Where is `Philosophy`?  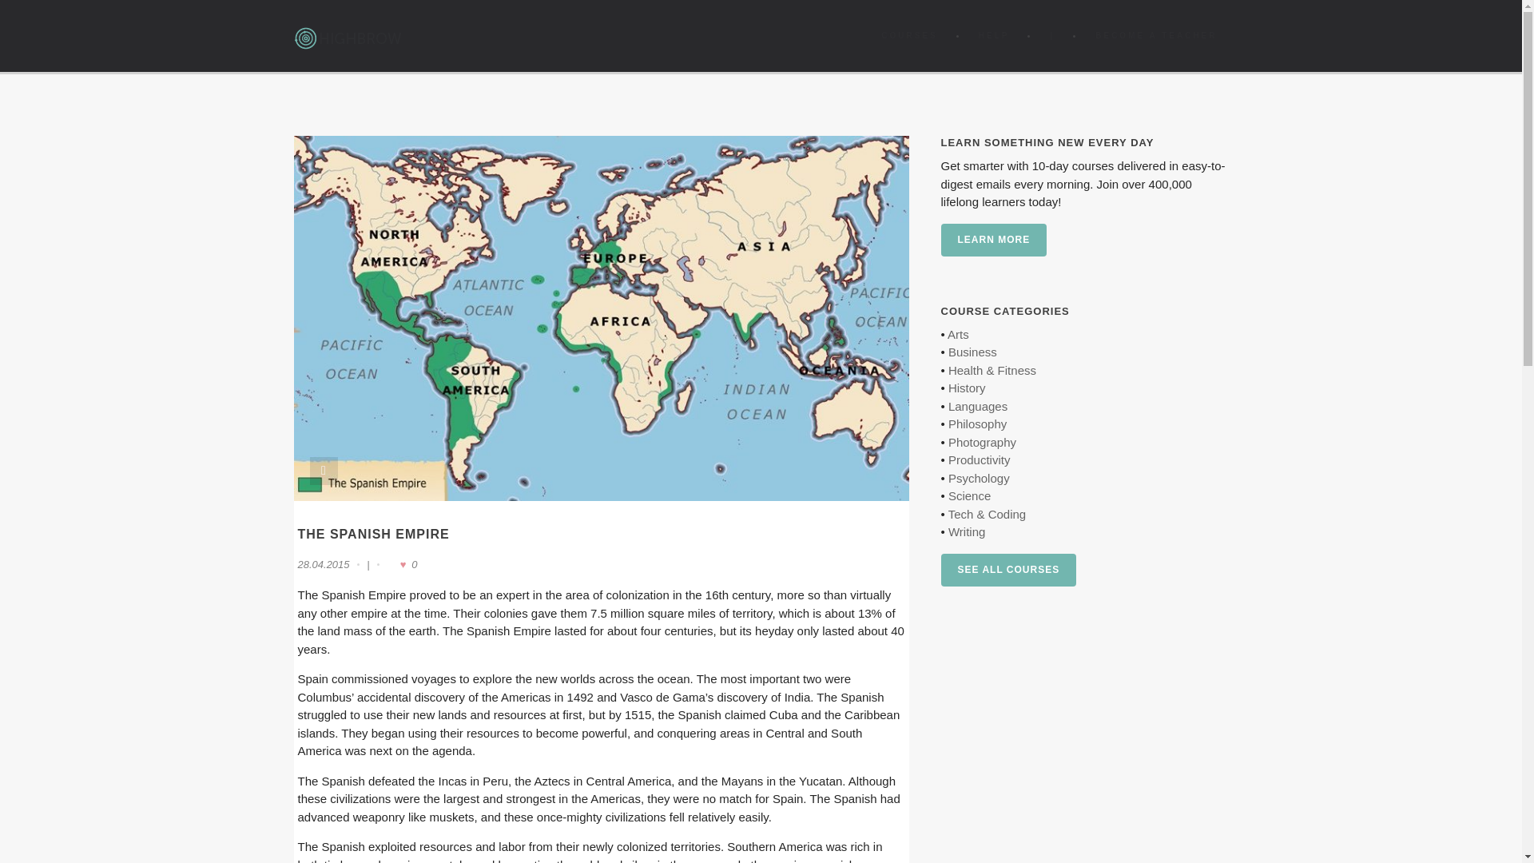 Philosophy is located at coordinates (976, 424).